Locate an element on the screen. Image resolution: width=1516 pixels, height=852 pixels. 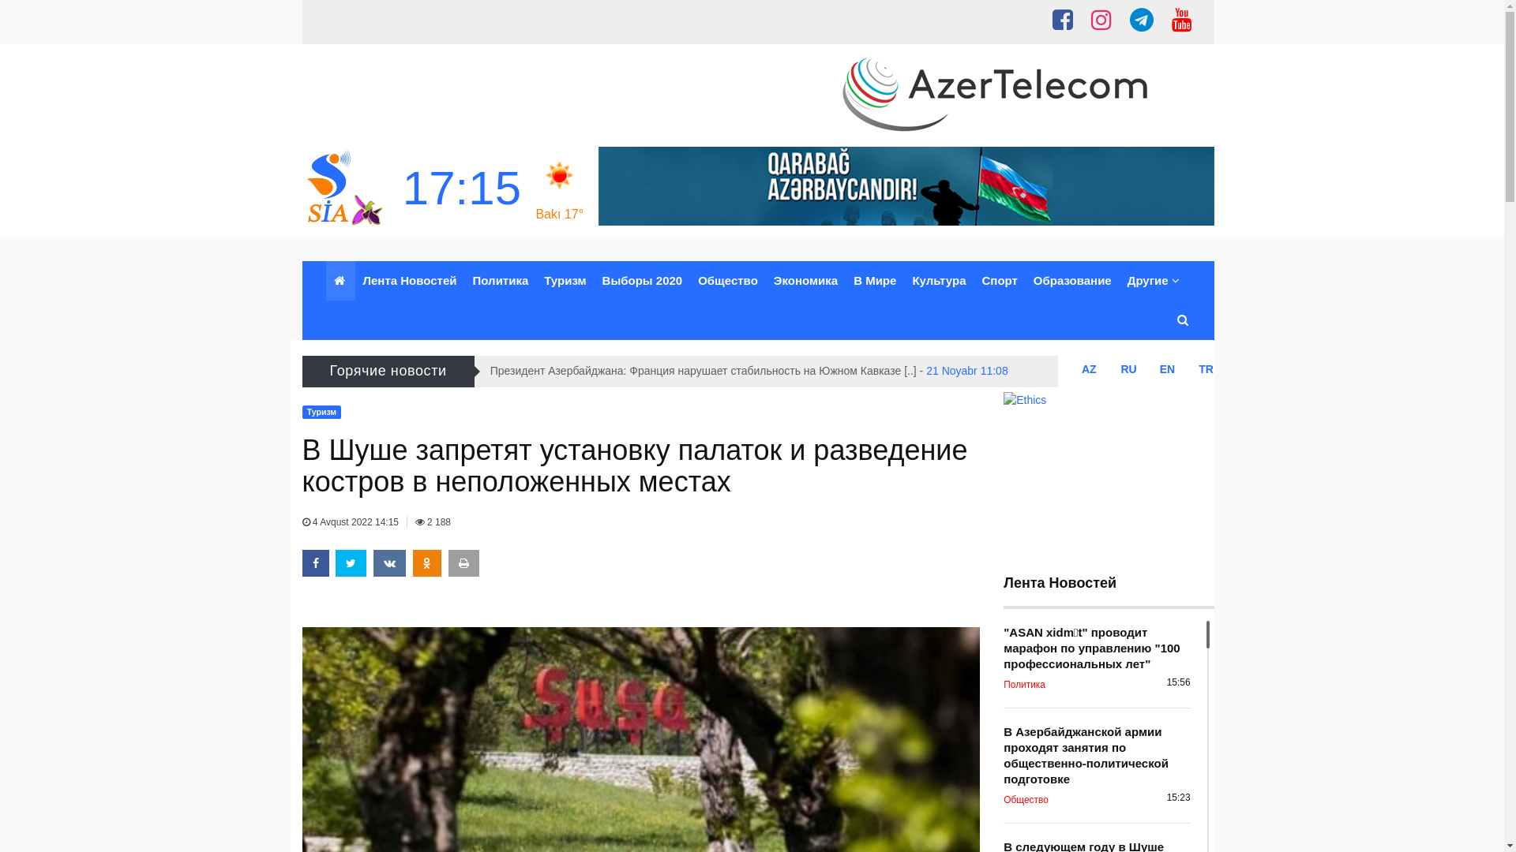
4 Avqust 2022 14:15 is located at coordinates (351, 522).